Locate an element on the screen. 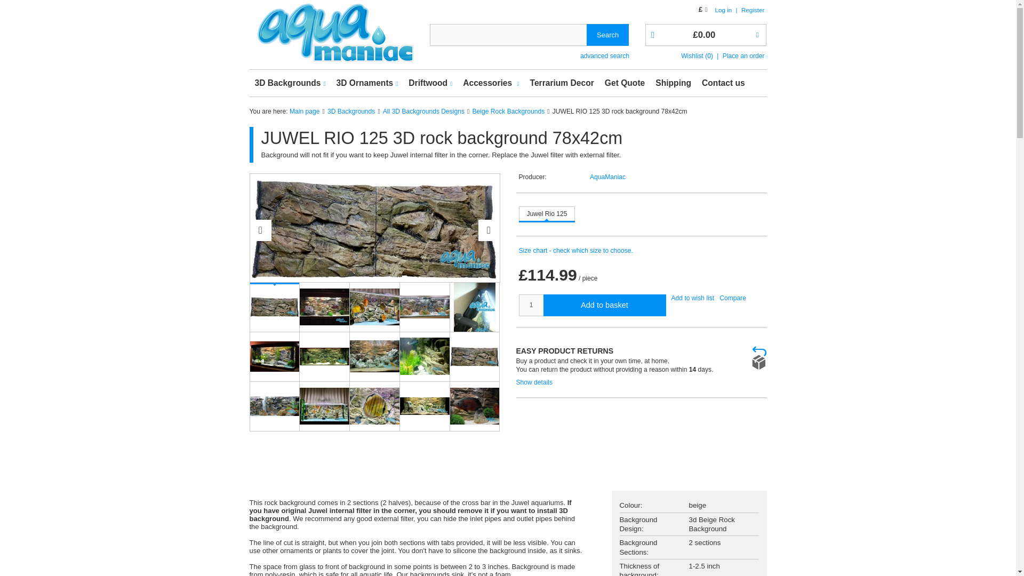  3D Ornaments is located at coordinates (367, 83).